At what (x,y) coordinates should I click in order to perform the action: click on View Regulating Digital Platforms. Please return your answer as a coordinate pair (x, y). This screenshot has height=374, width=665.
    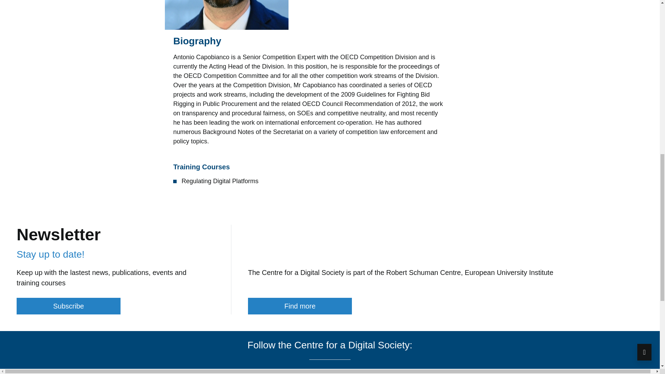
    Looking at the image, I should click on (220, 181).